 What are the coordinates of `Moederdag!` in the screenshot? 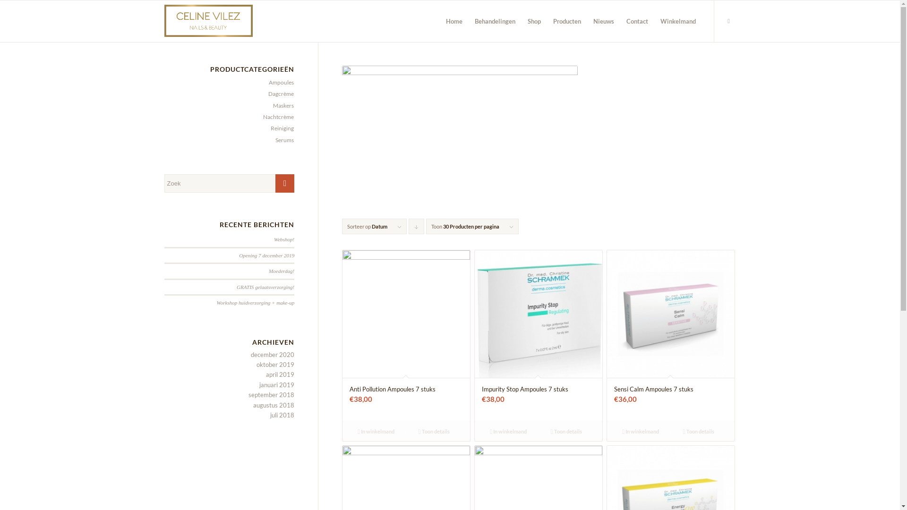 It's located at (282, 271).